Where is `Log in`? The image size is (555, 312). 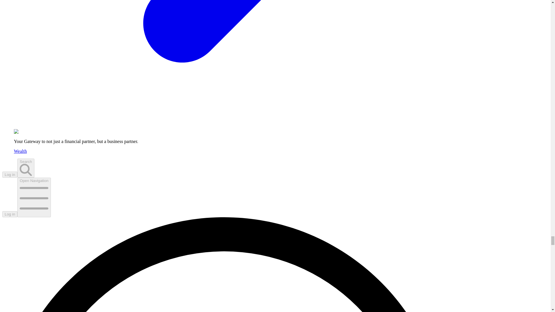 Log in is located at coordinates (10, 214).